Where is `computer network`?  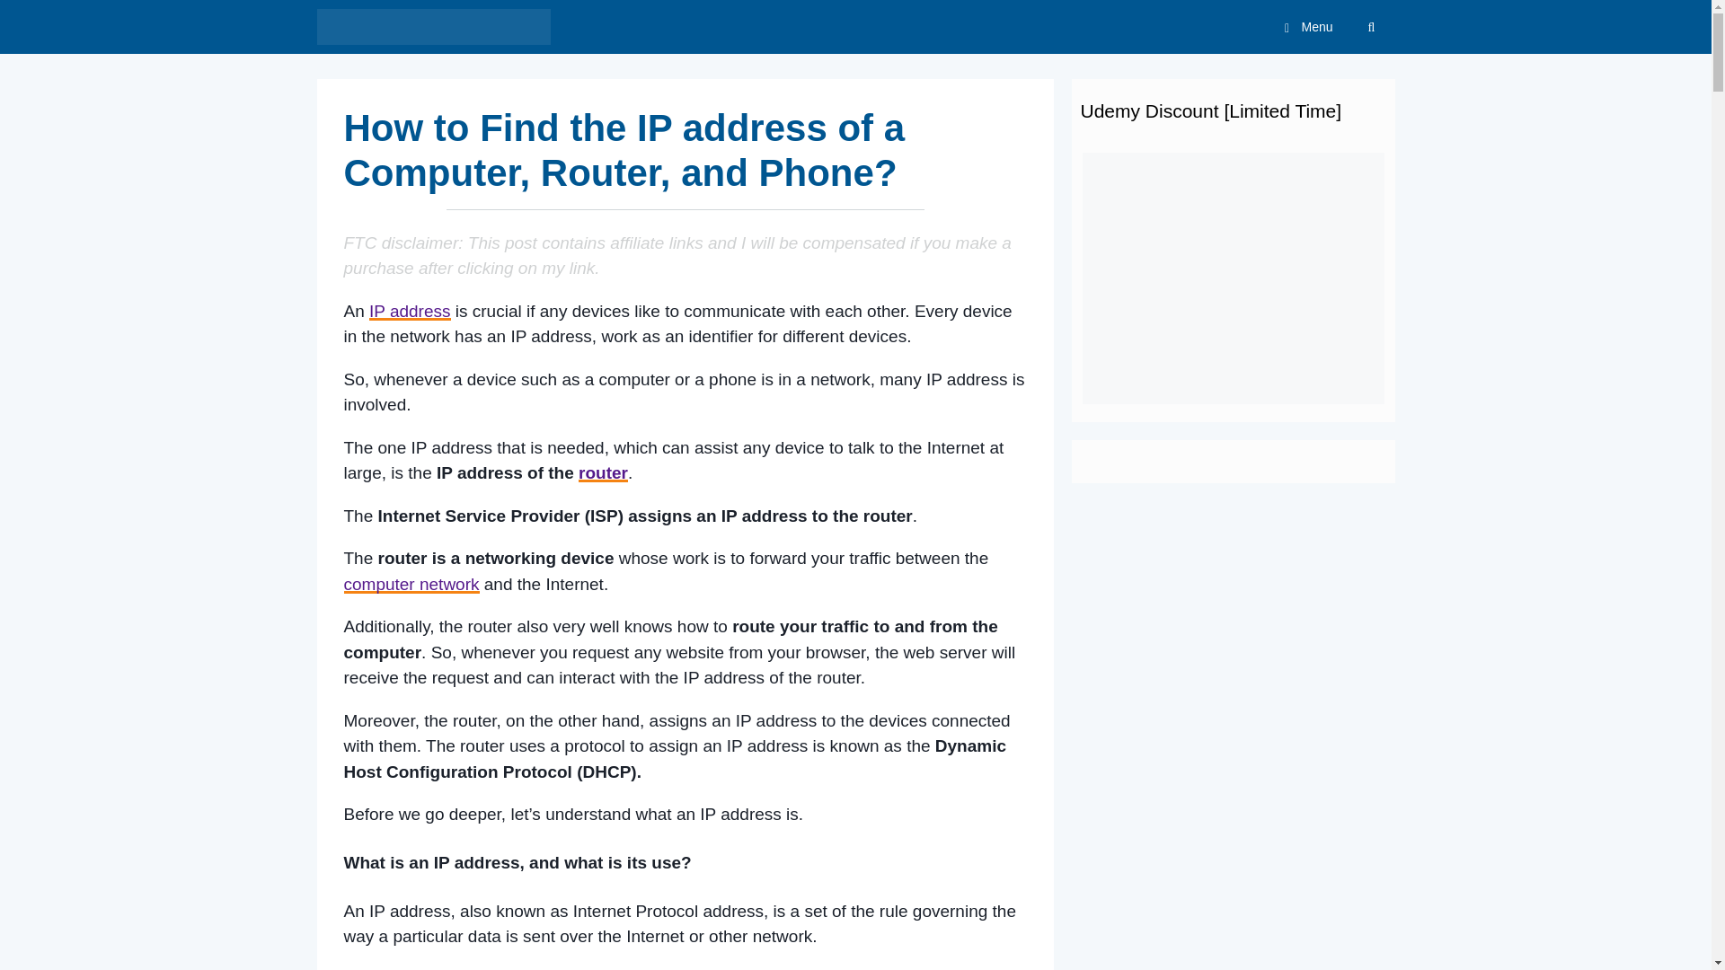
computer network is located at coordinates (411, 584).